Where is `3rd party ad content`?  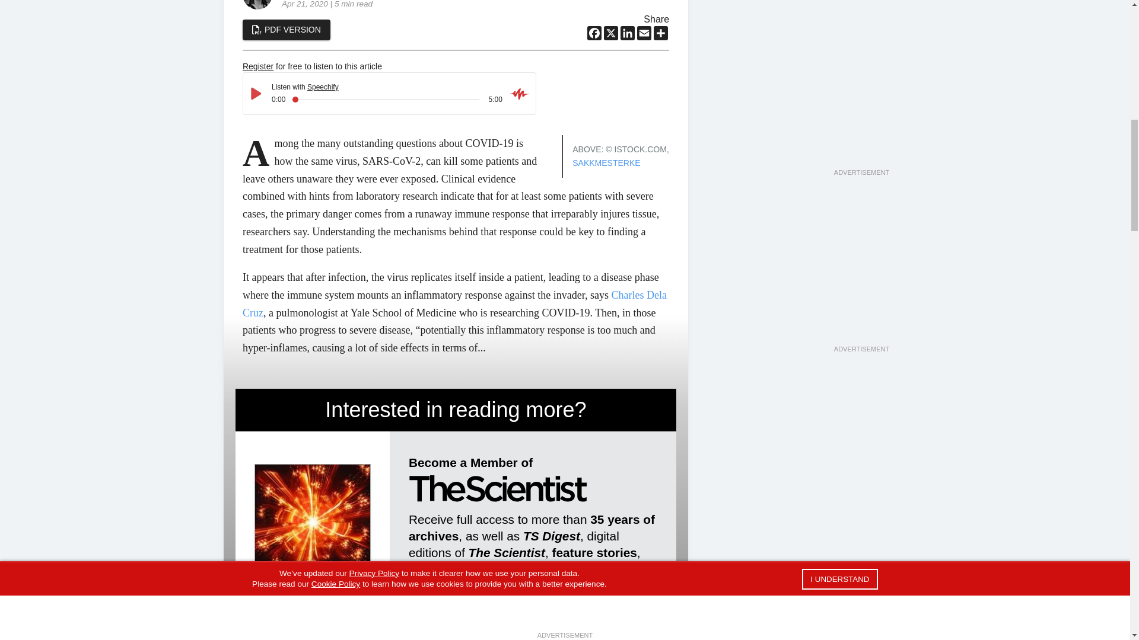 3rd party ad content is located at coordinates (861, 52).